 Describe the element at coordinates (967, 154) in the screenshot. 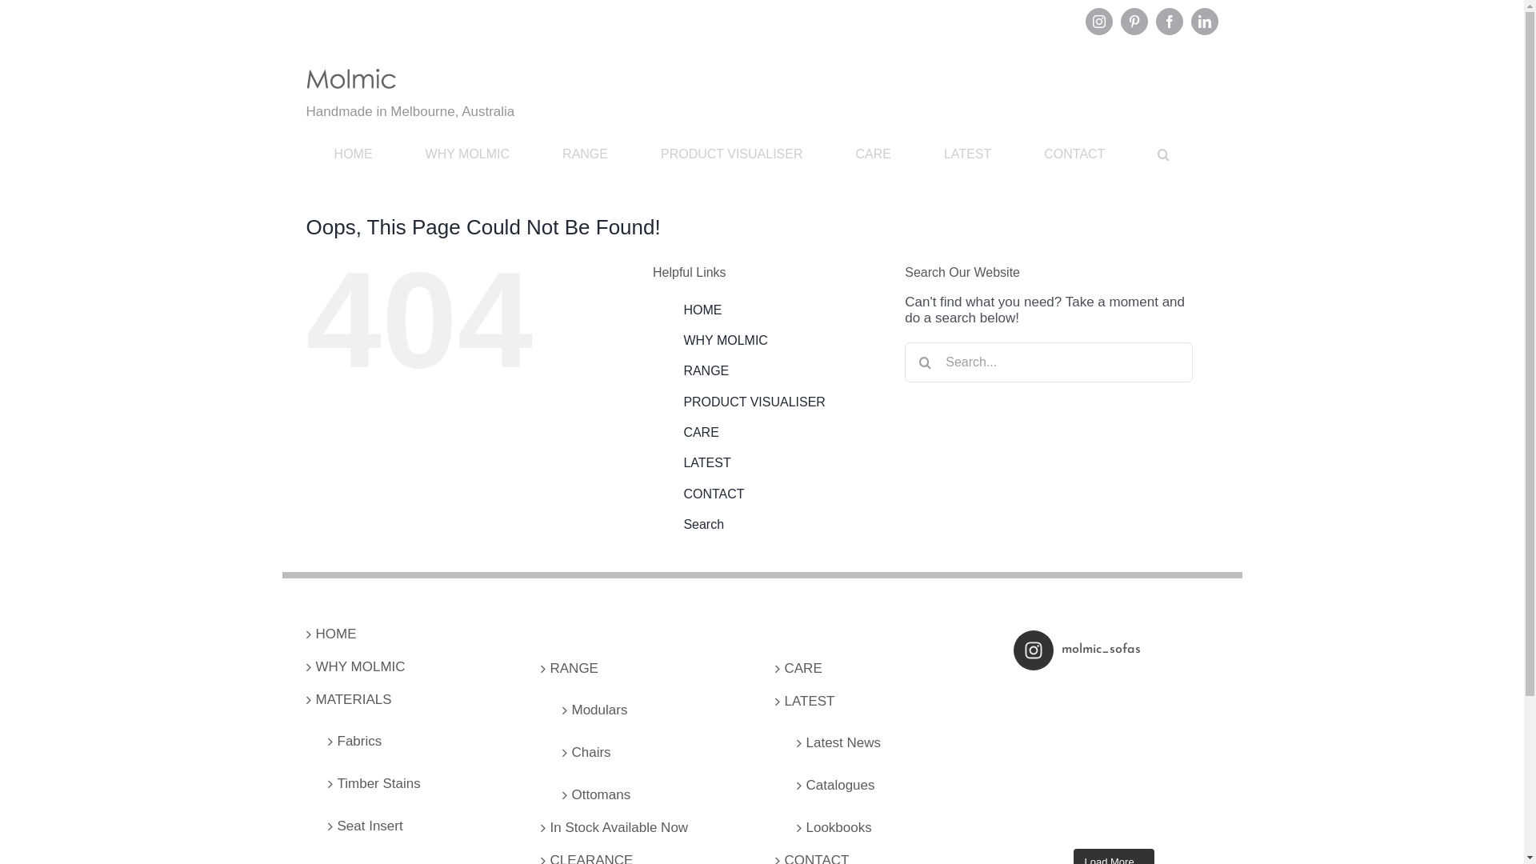

I see `LATEST` at that location.